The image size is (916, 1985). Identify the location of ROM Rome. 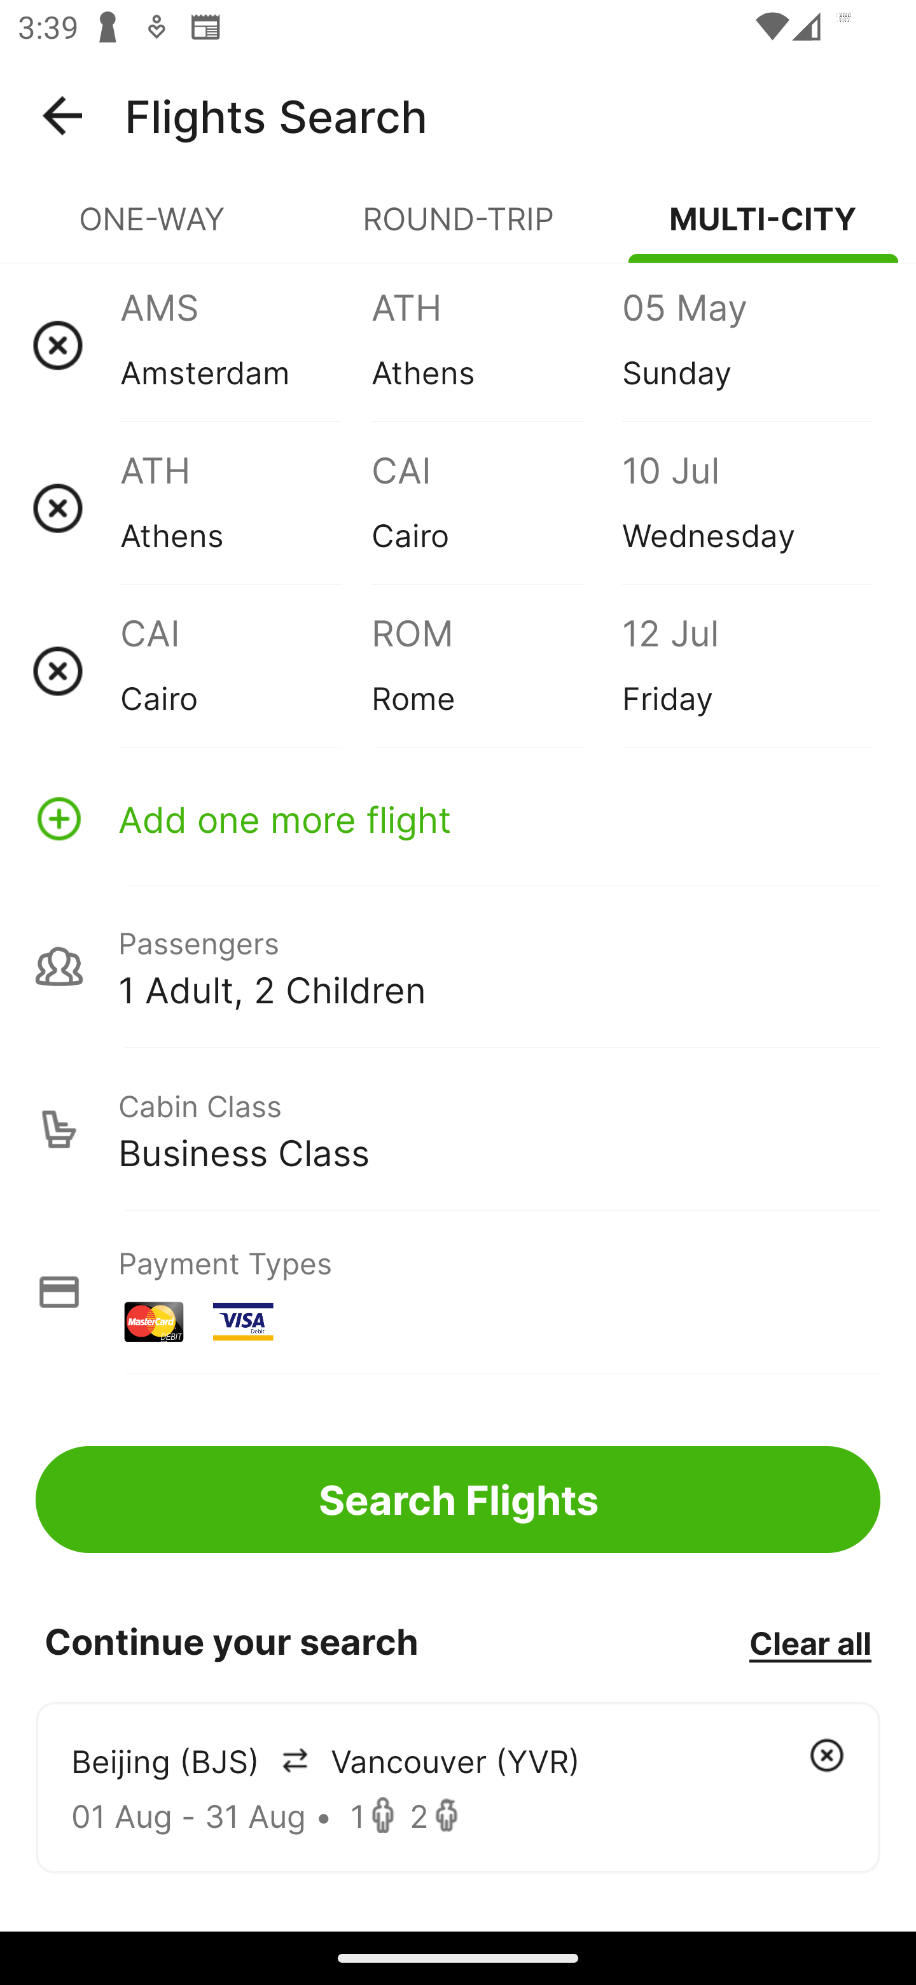
(496, 671).